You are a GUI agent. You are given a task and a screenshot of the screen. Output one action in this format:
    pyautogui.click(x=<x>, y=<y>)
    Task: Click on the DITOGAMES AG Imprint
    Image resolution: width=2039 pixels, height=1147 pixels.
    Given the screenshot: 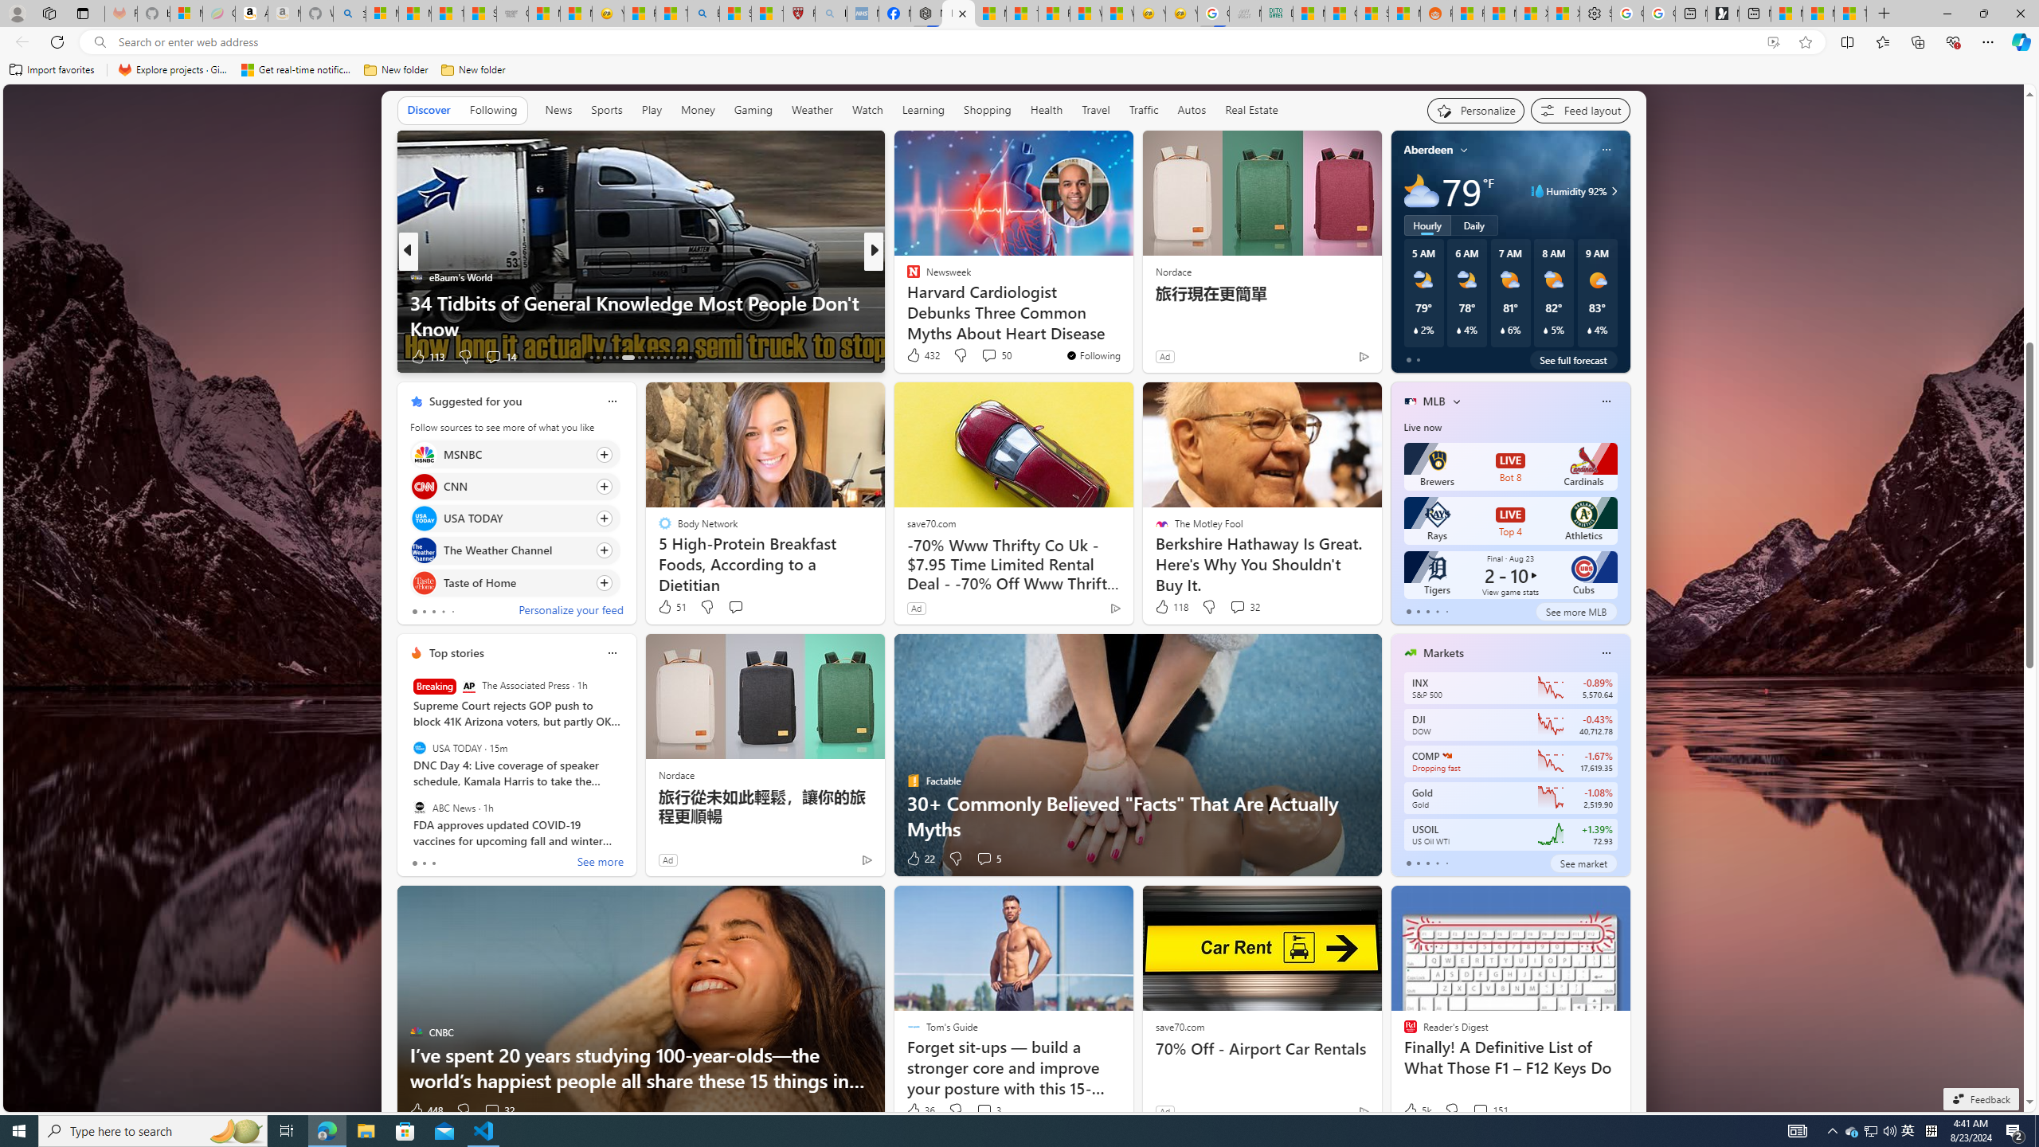 What is the action you would take?
    pyautogui.click(x=1278, y=14)
    